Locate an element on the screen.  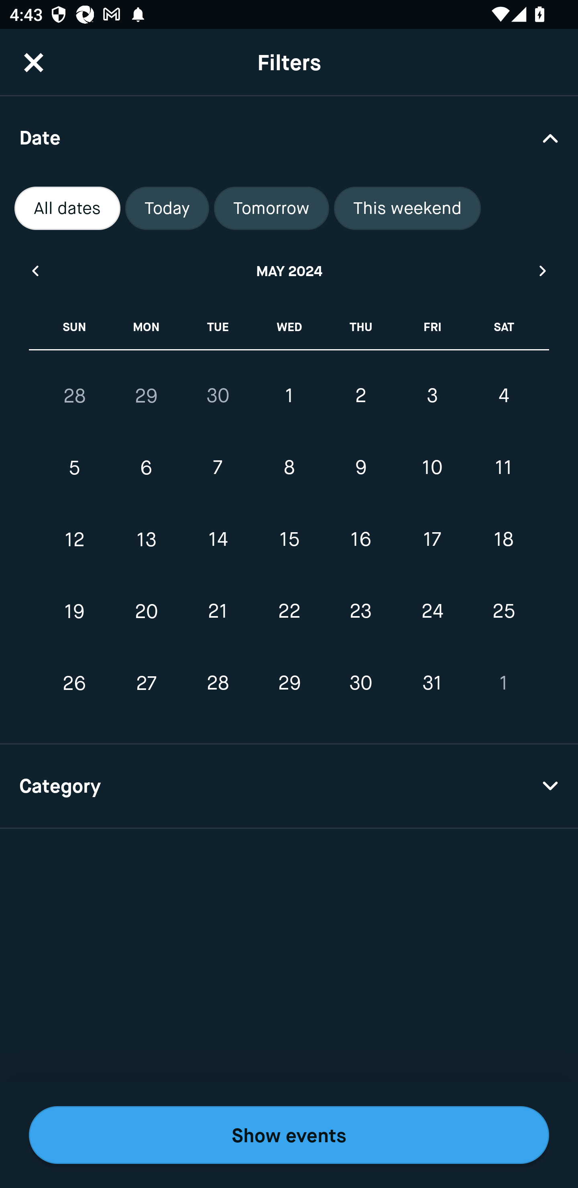
27 is located at coordinates (146, 683).